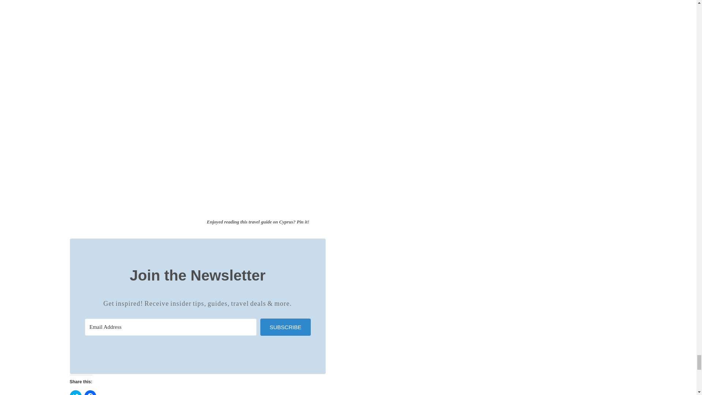  I want to click on Click to share on Facebook, so click(90, 393).